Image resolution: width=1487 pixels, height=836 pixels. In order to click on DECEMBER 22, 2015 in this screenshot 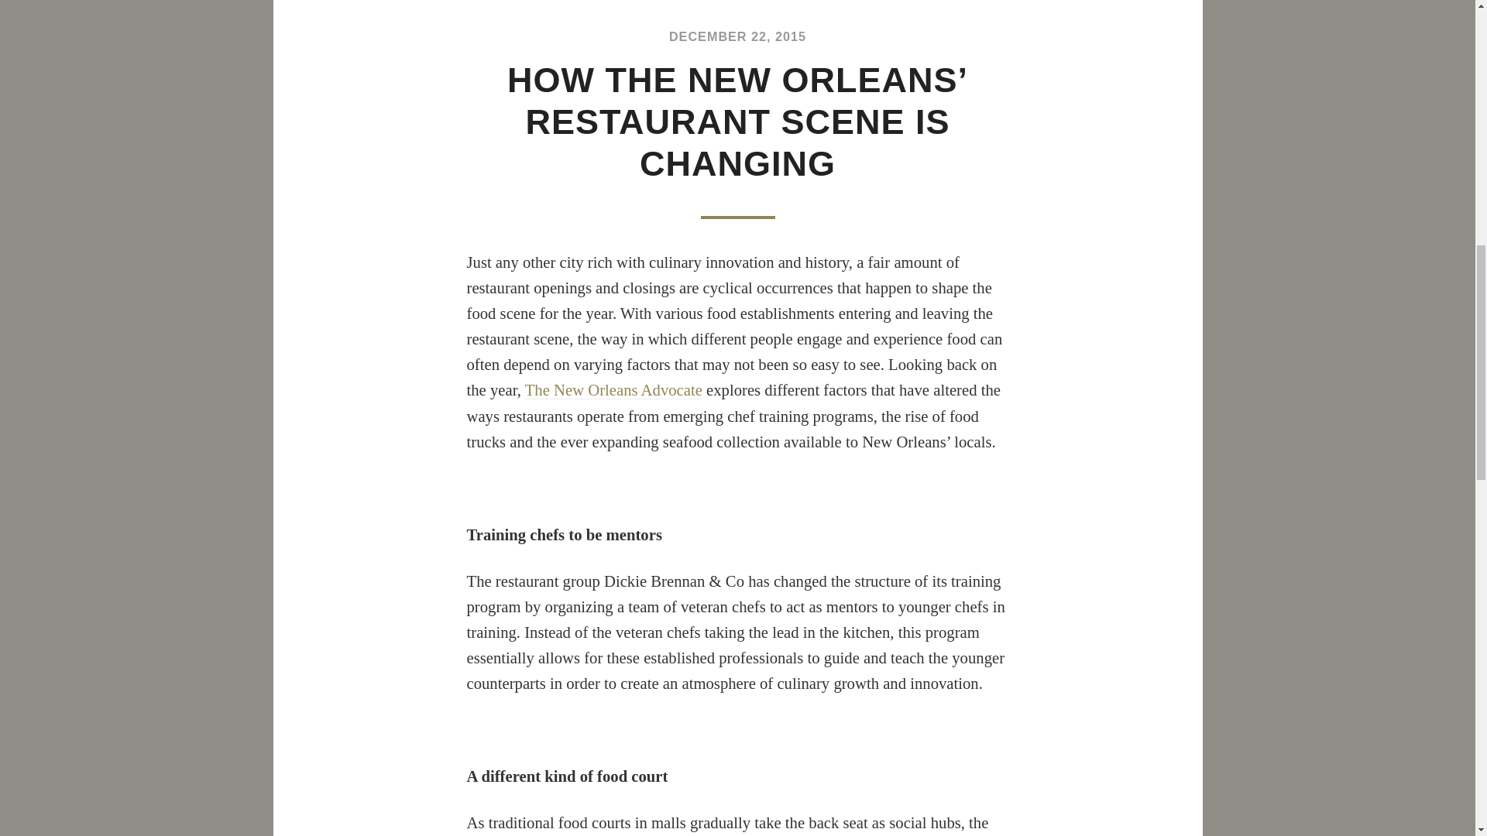, I will do `click(737, 36)`.